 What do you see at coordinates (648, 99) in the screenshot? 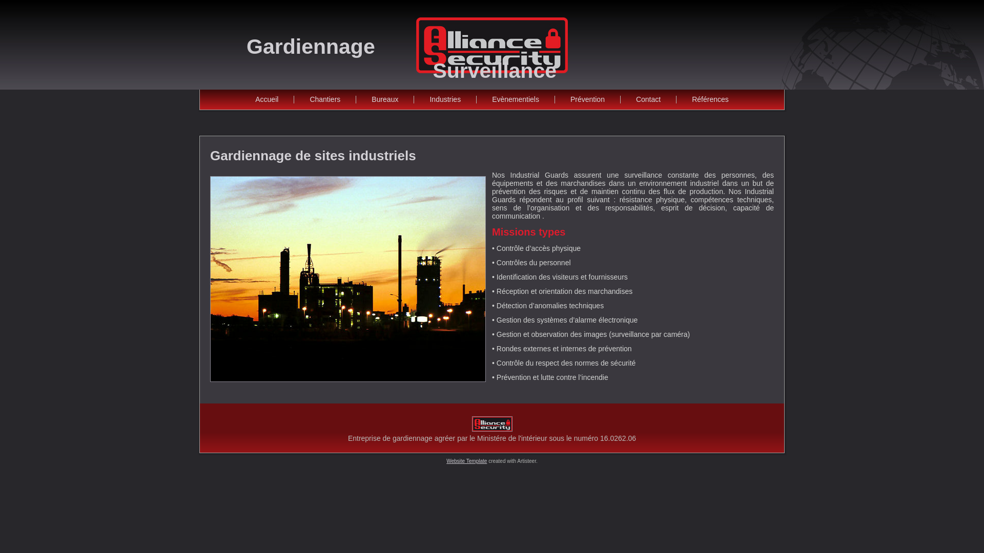
I see `Contact` at bounding box center [648, 99].